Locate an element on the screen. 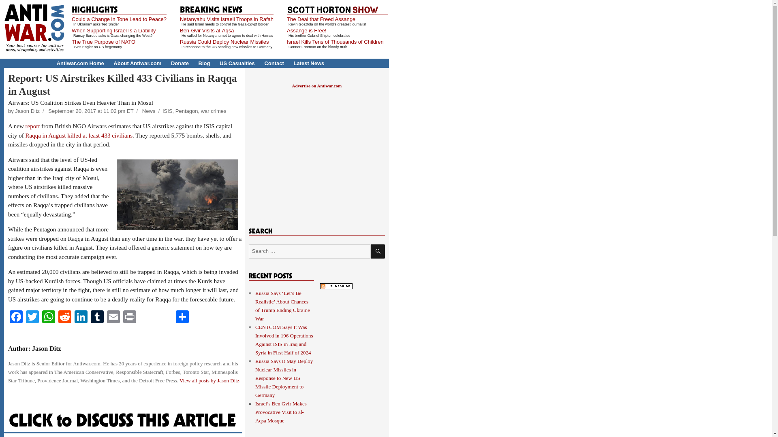  Could a Change in Tone Lead to Peace? is located at coordinates (119, 19).